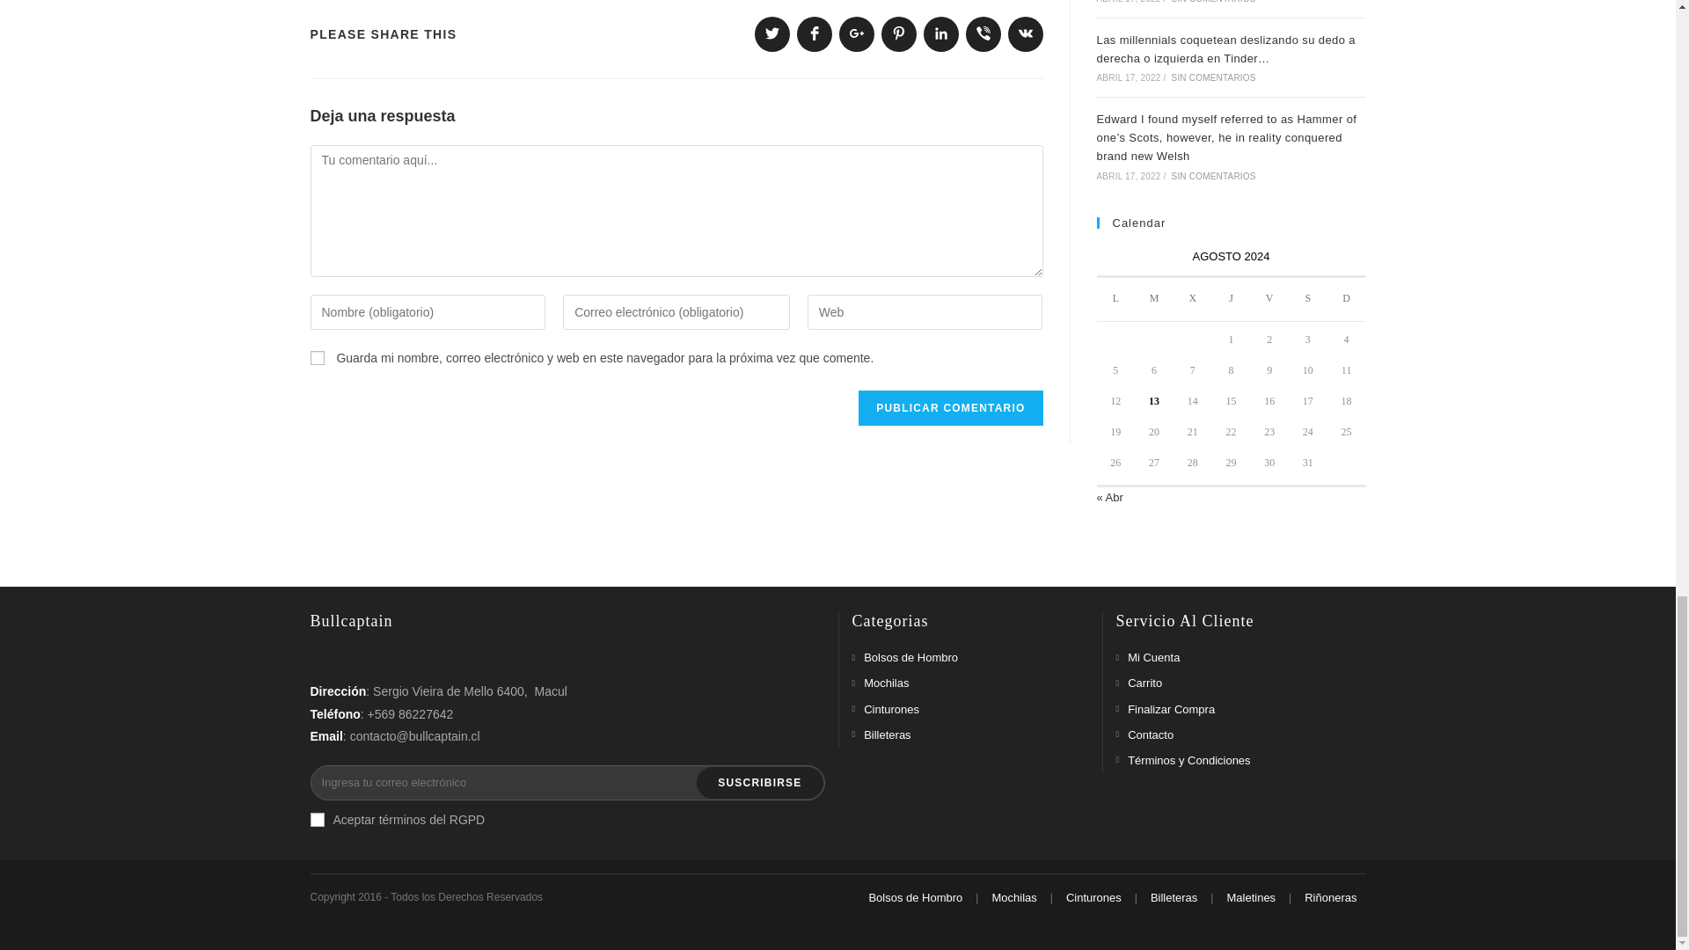 The width and height of the screenshot is (1689, 950). Describe the element at coordinates (950, 407) in the screenshot. I see `Publicar comentario` at that location.